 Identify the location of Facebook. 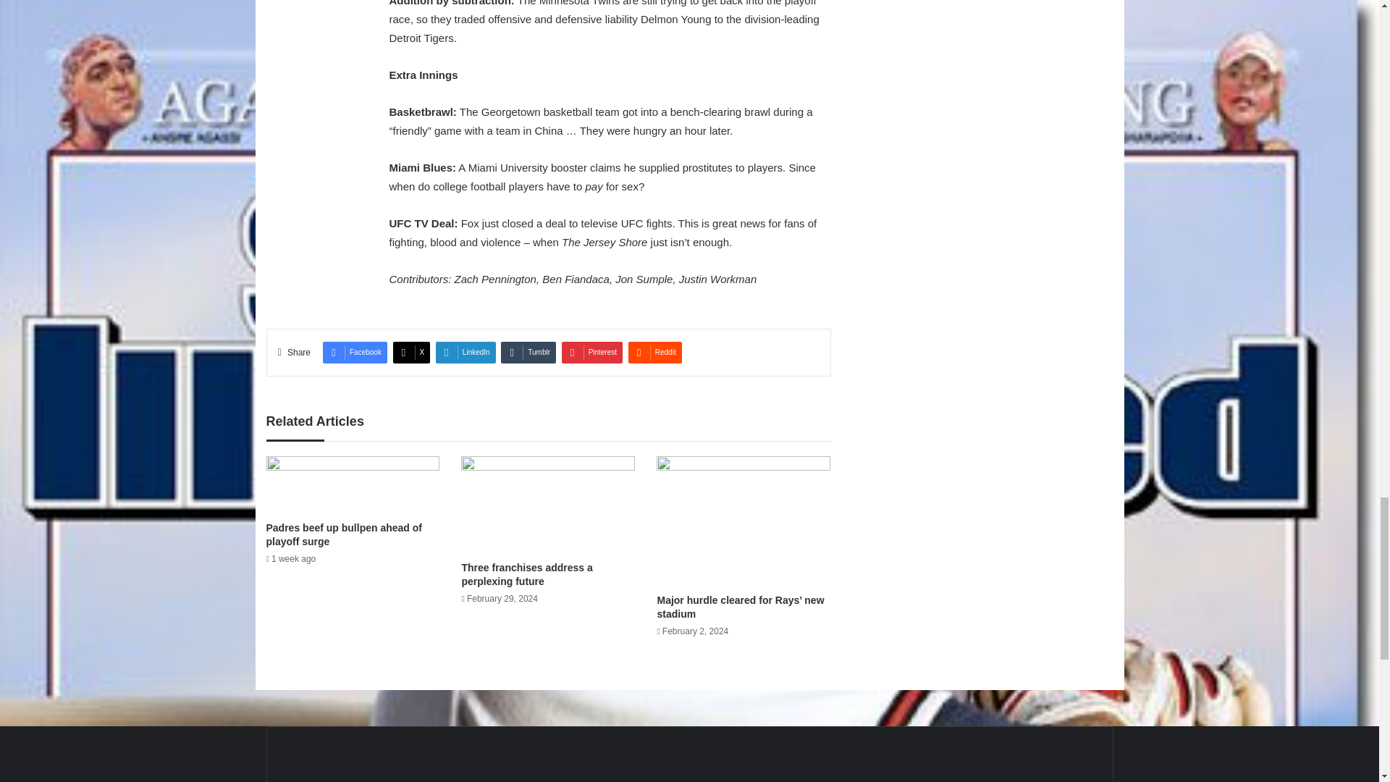
(355, 352).